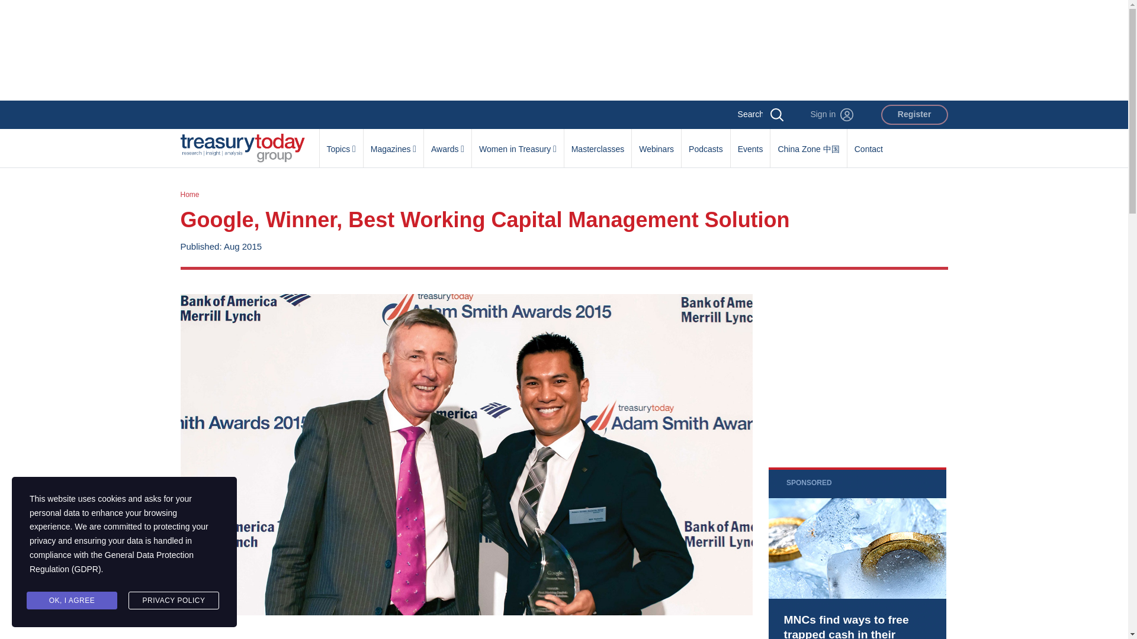  I want to click on Register, so click(914, 115).